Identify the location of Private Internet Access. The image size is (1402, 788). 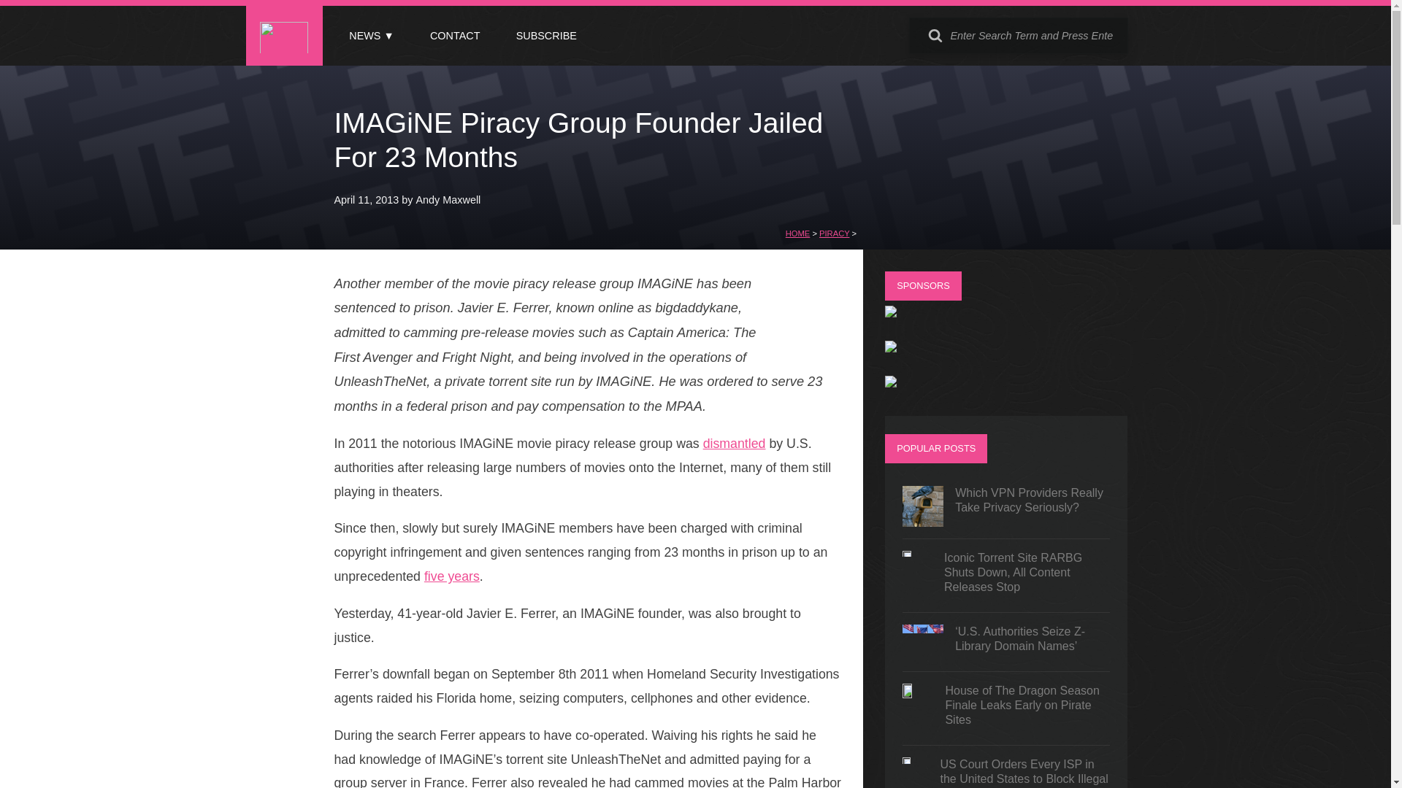
(891, 314).